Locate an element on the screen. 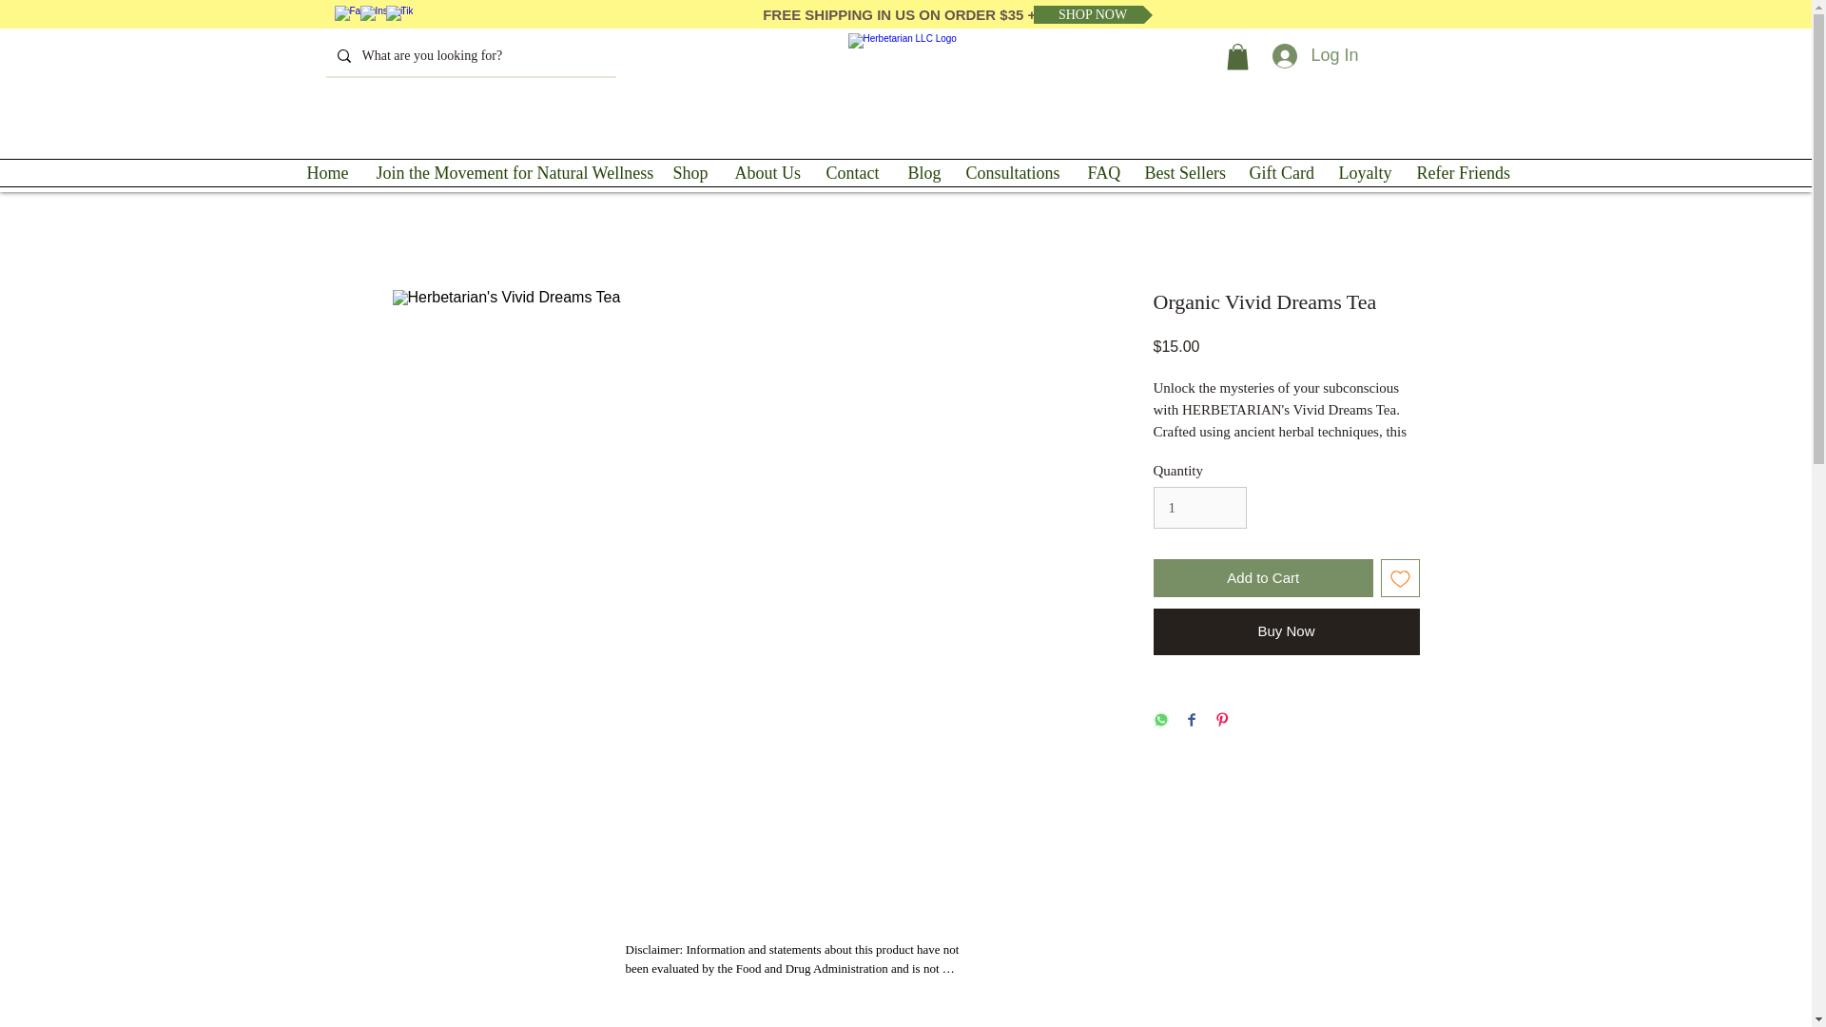 Image resolution: width=1826 pixels, height=1027 pixels. Log In is located at coordinates (1314, 55).